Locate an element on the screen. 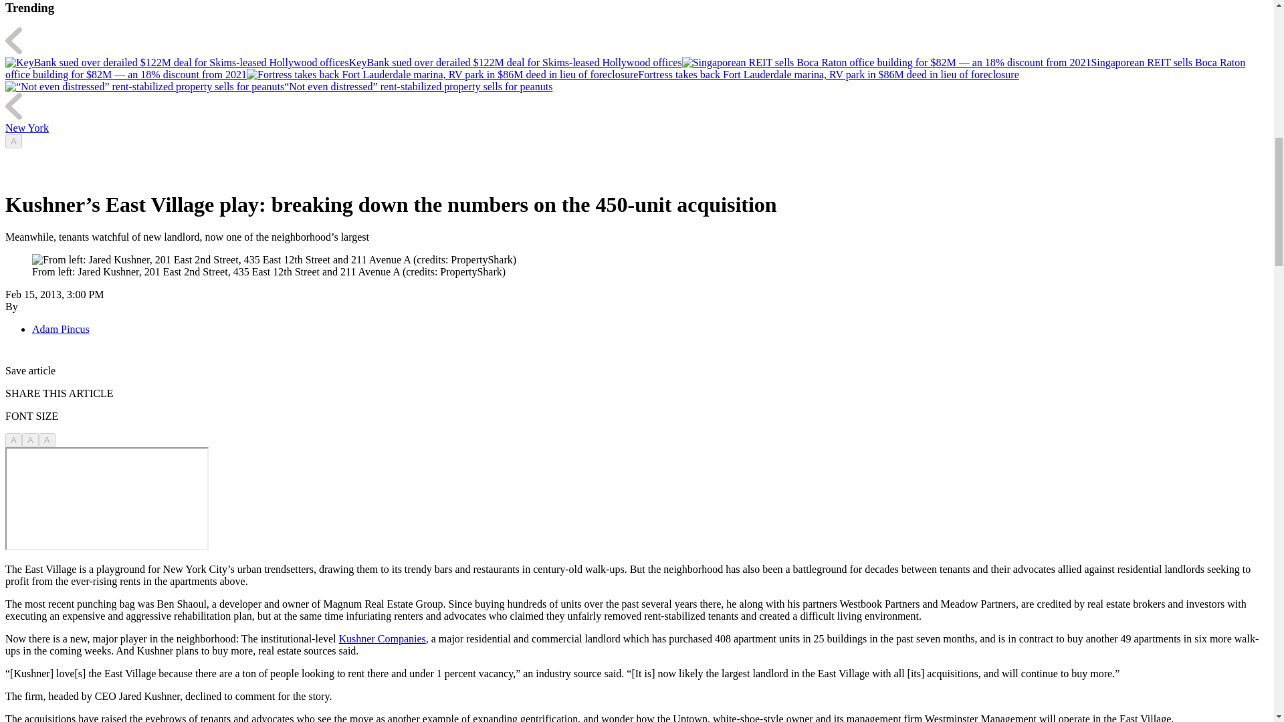 Image resolution: width=1284 pixels, height=722 pixels. dataBlockWidget is located at coordinates (106, 498).